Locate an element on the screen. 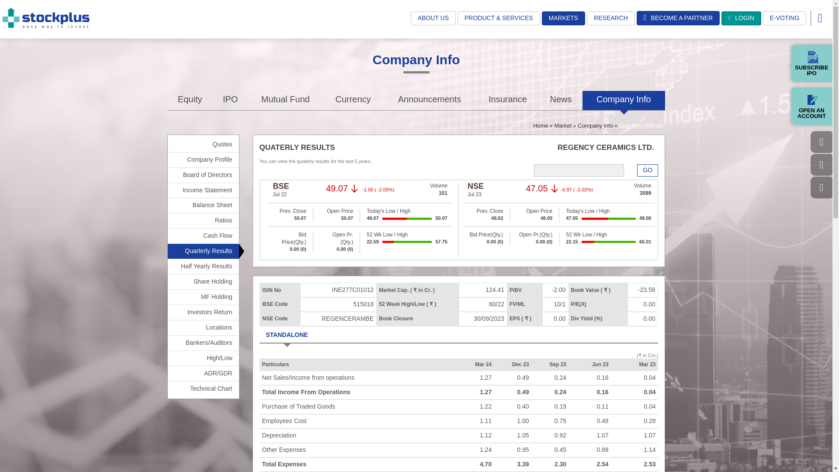 This screenshot has width=839, height=472. Insurance is located at coordinates (508, 101).